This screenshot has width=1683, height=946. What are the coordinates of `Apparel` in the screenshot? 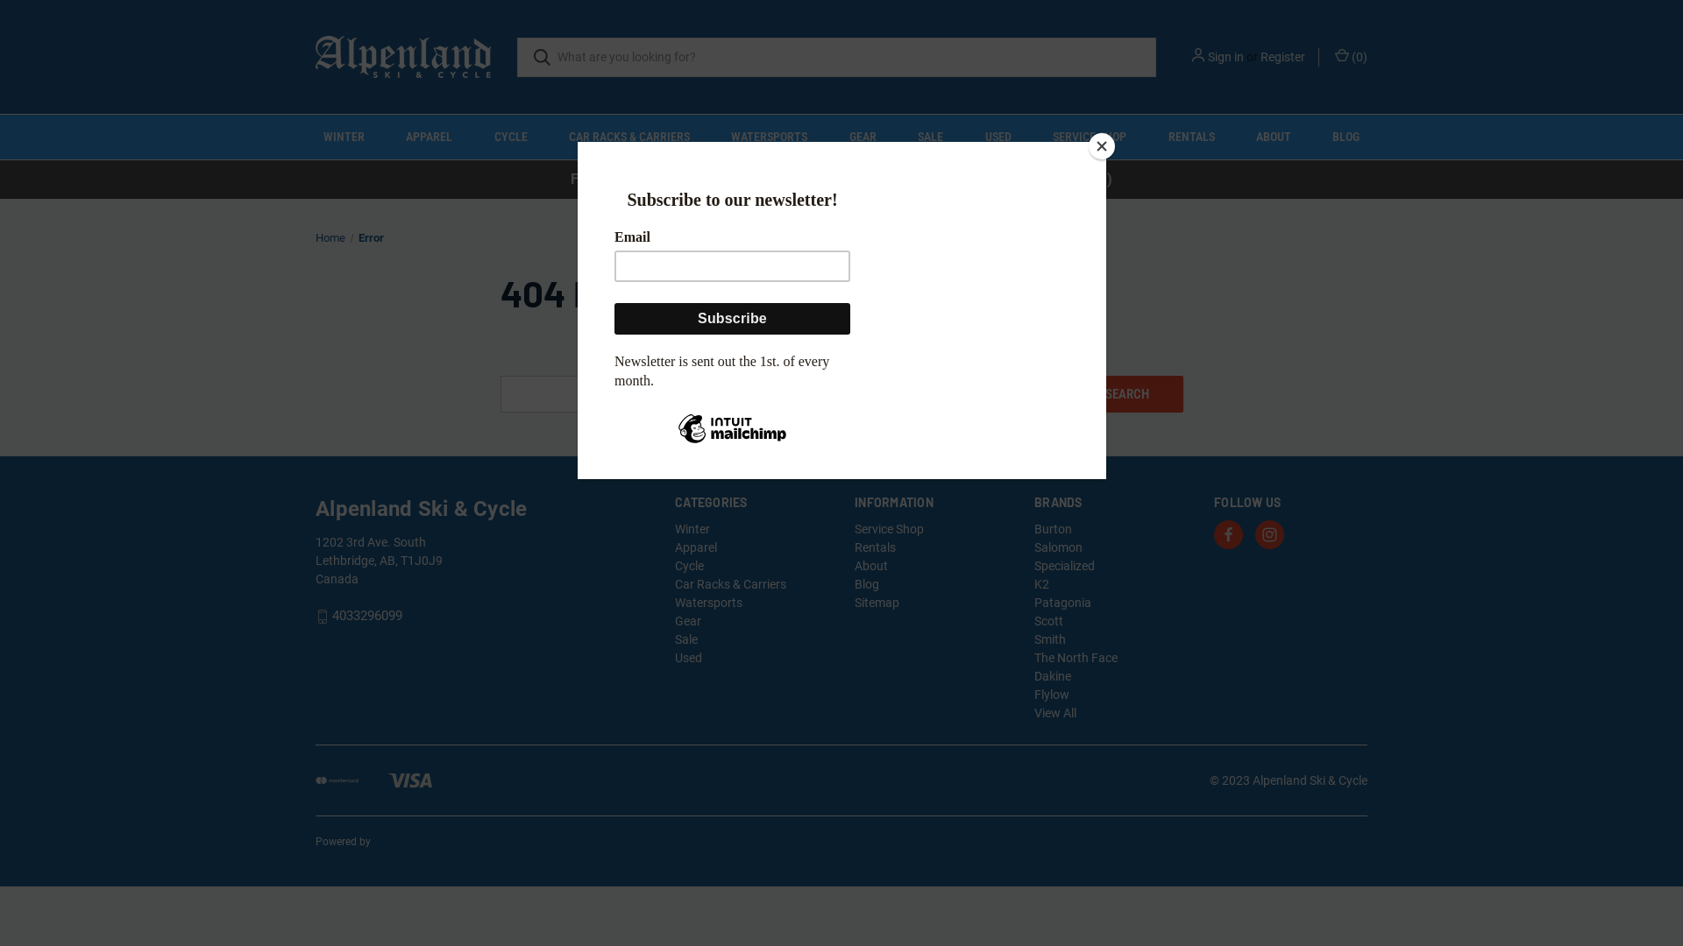 It's located at (696, 547).